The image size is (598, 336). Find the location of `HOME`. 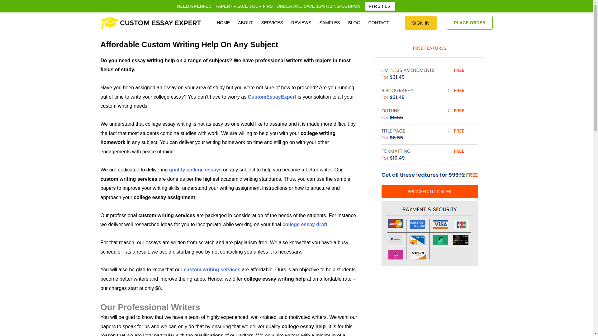

HOME is located at coordinates (223, 22).